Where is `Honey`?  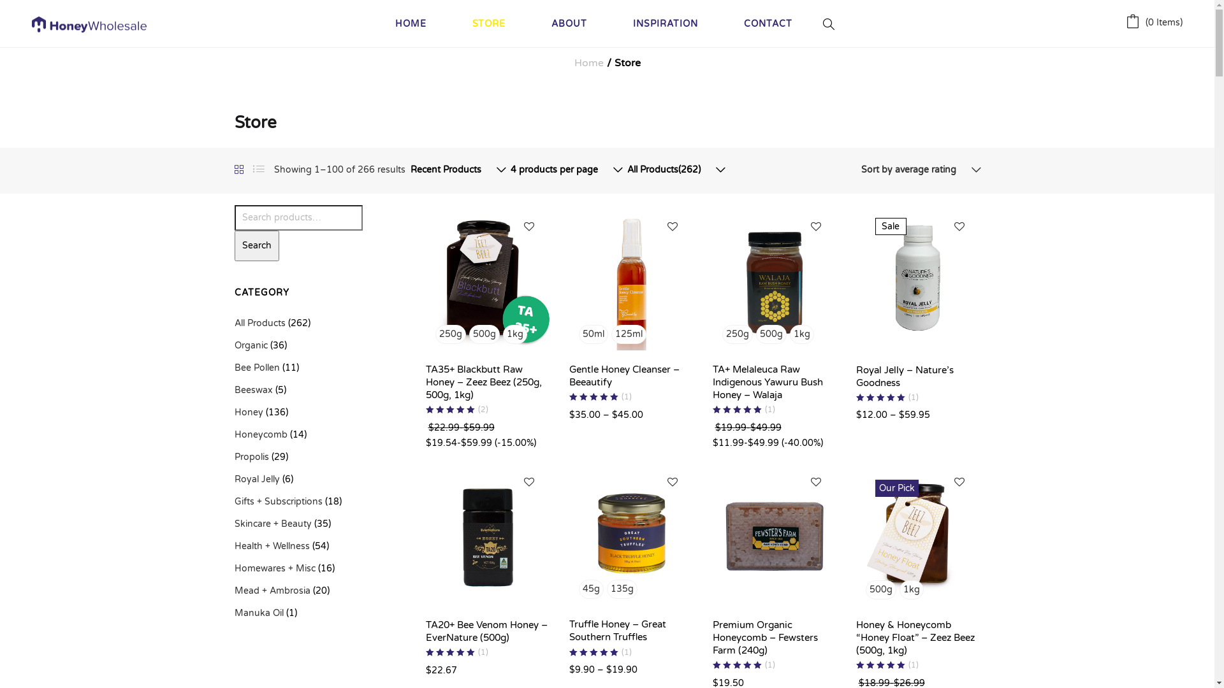 Honey is located at coordinates (249, 413).